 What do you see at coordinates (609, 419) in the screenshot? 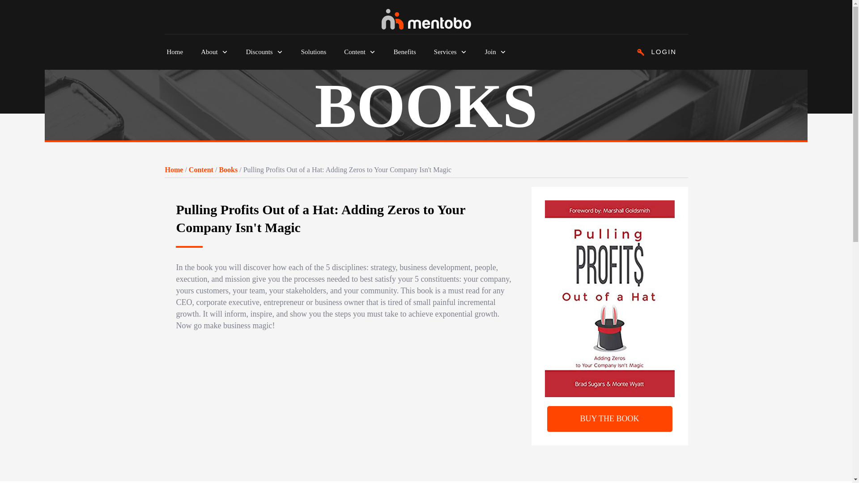
I see `BUY THE BOOK` at bounding box center [609, 419].